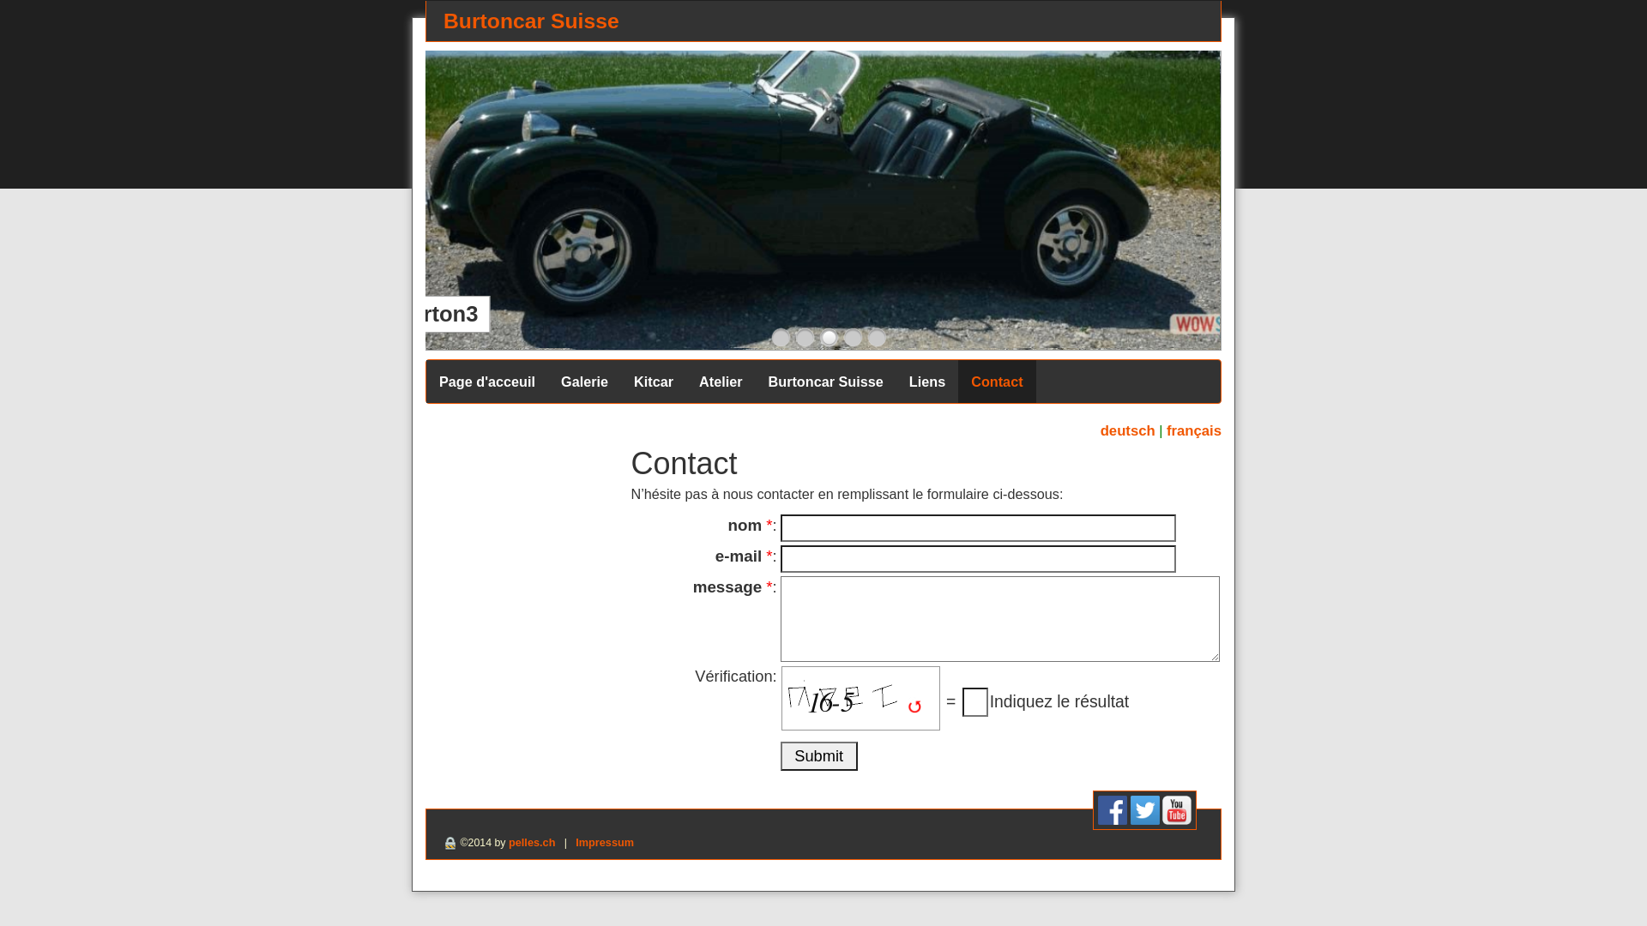 The image size is (1647, 926). What do you see at coordinates (721, 382) in the screenshot?
I see `Atelier` at bounding box center [721, 382].